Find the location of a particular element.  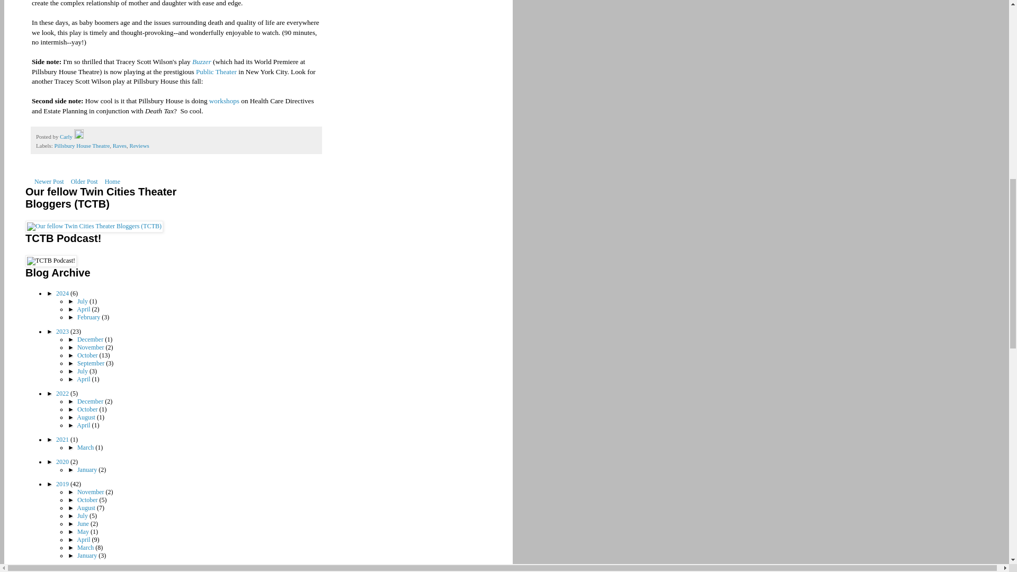

2024 is located at coordinates (63, 293).